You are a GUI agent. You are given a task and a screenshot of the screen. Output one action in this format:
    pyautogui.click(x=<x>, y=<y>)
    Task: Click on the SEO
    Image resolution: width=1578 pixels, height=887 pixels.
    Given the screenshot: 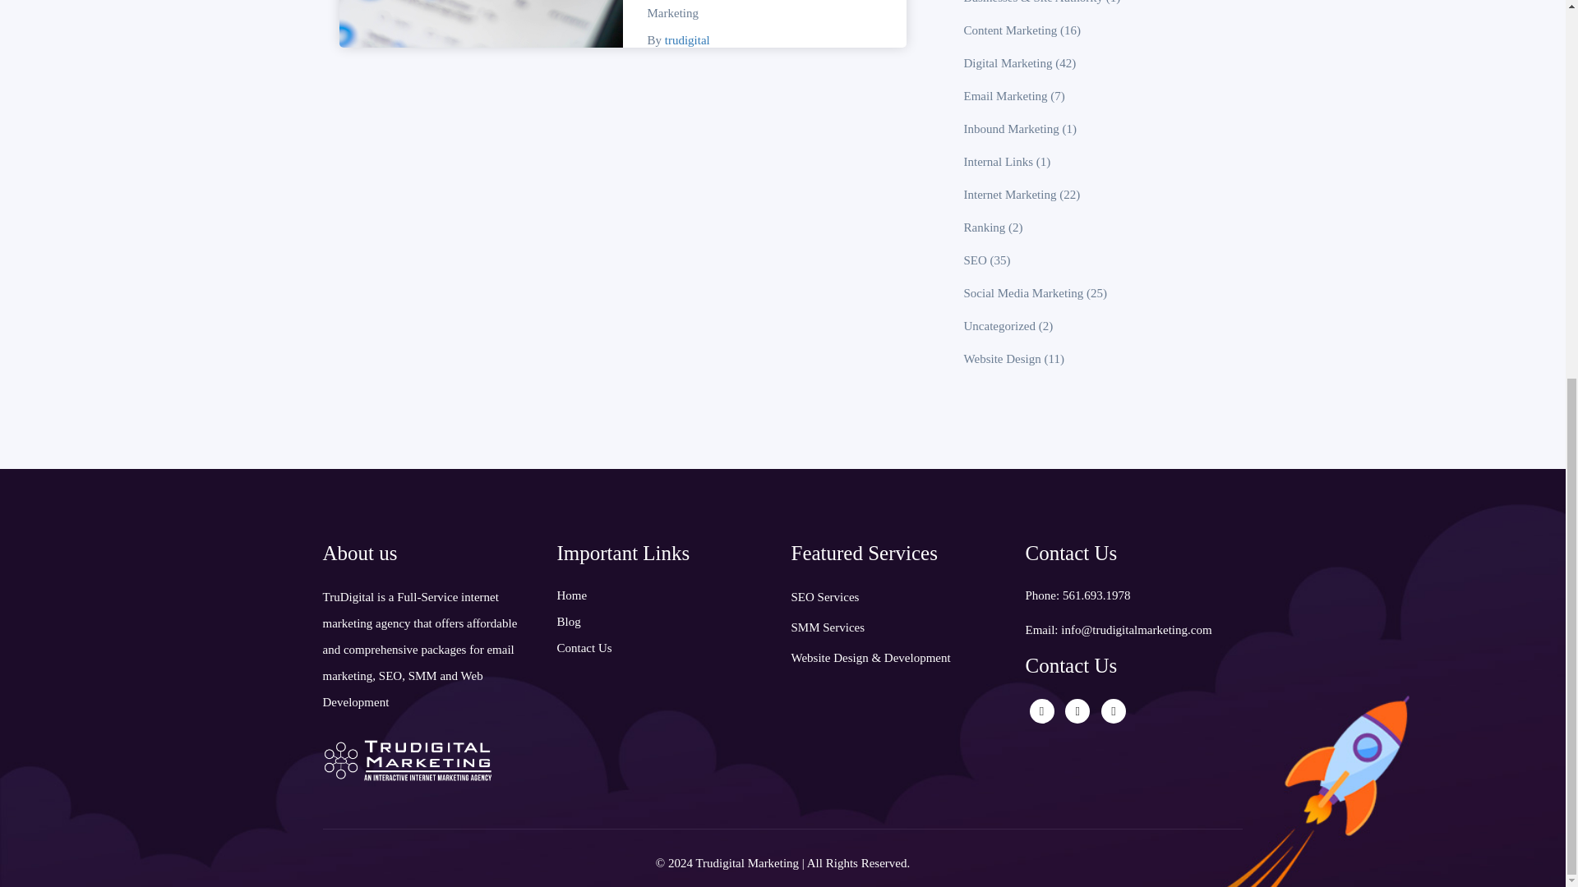 What is the action you would take?
    pyautogui.click(x=976, y=260)
    